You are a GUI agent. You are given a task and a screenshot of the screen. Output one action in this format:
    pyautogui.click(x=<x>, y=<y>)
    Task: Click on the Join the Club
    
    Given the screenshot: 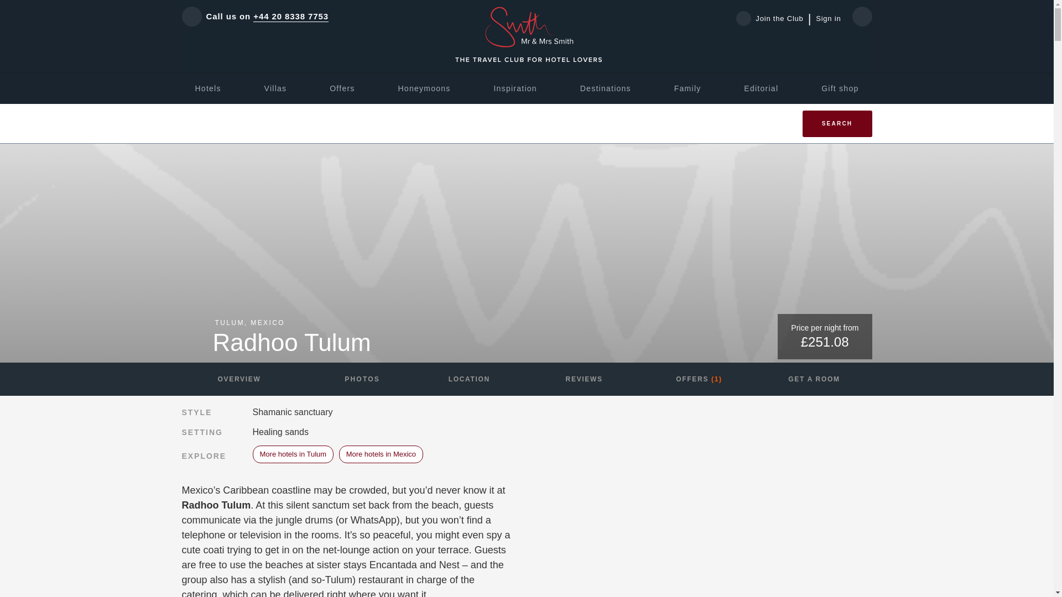 What is the action you would take?
    pyautogui.click(x=773, y=18)
    